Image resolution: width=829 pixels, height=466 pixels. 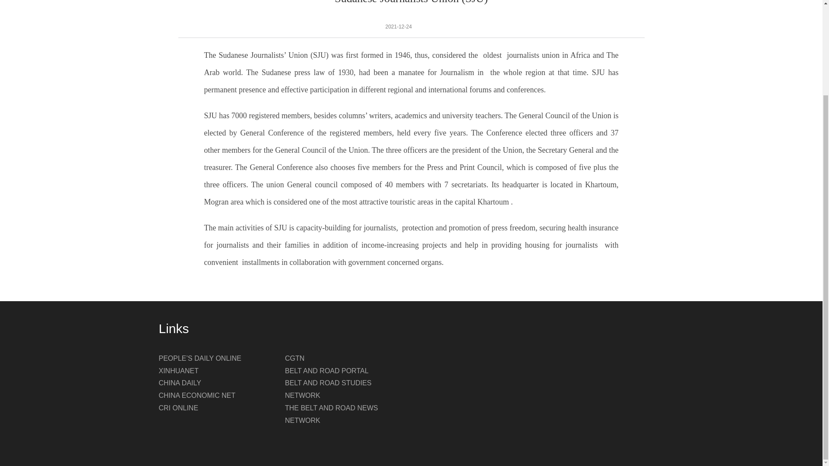 What do you see at coordinates (179, 371) in the screenshot?
I see `XINHUANET` at bounding box center [179, 371].